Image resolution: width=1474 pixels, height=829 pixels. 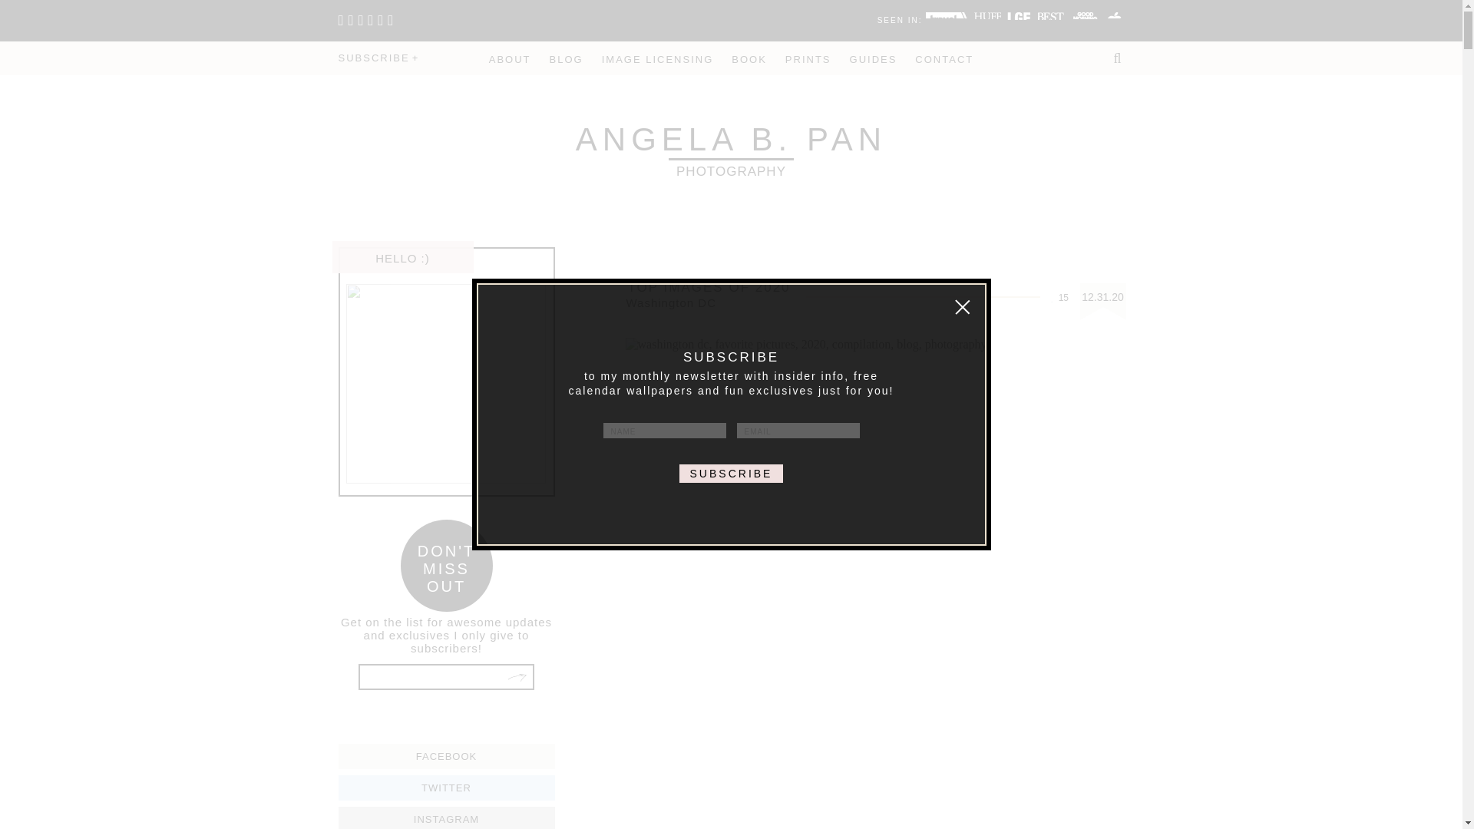 I want to click on GUIDES, so click(x=731, y=150).